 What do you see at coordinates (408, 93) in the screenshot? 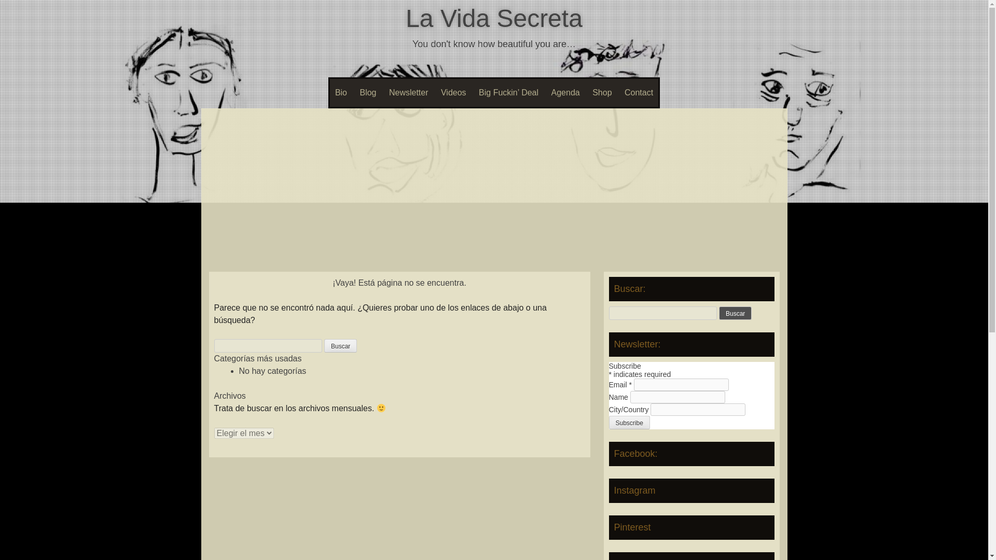
I see `Newsletter` at bounding box center [408, 93].